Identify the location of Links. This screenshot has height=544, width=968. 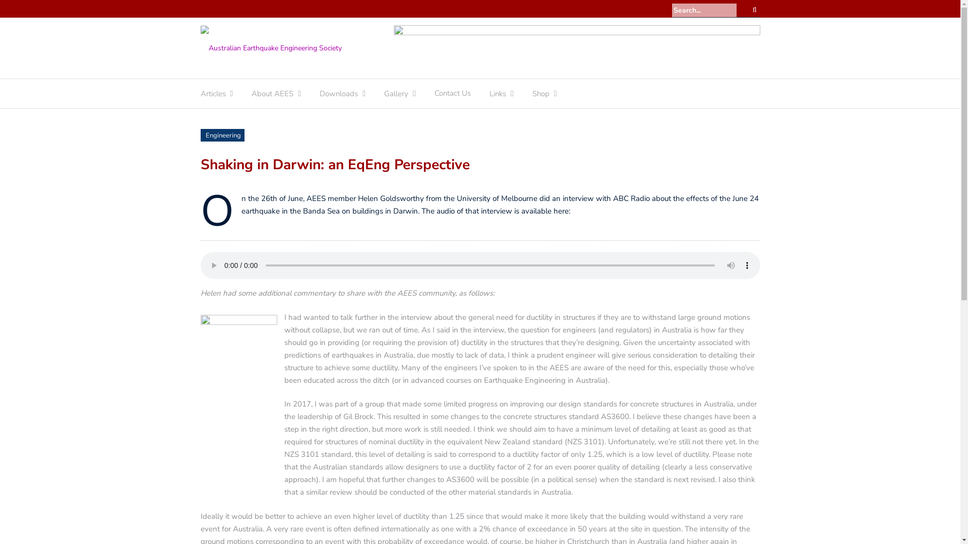
(498, 96).